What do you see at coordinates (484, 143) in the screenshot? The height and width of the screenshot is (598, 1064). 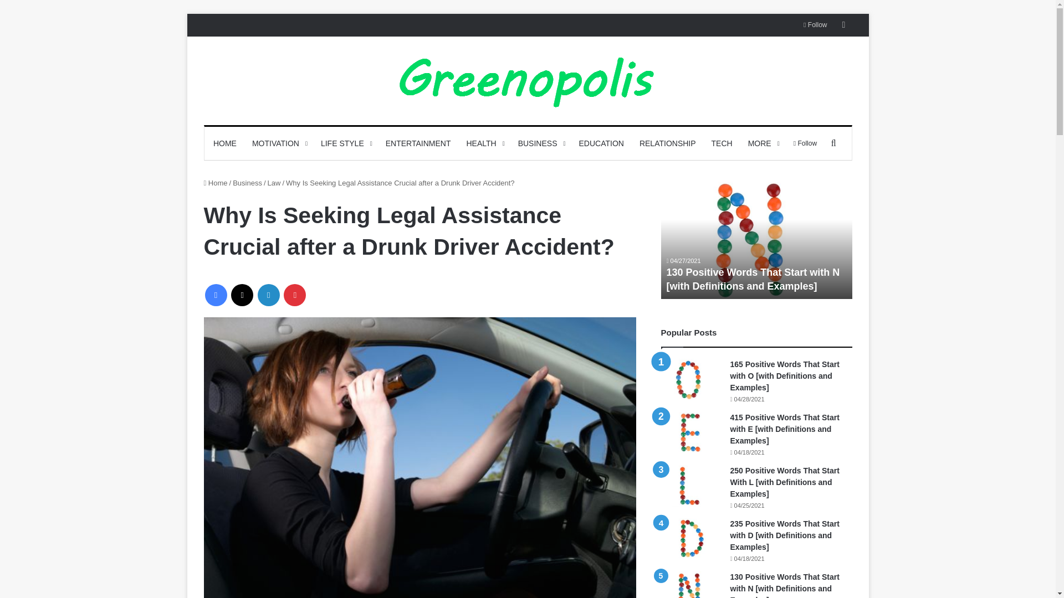 I see `HEALTH` at bounding box center [484, 143].